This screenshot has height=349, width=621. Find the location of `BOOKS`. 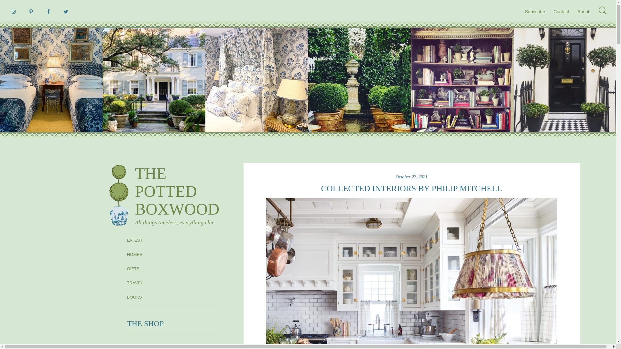

BOOKS is located at coordinates (31, 12).